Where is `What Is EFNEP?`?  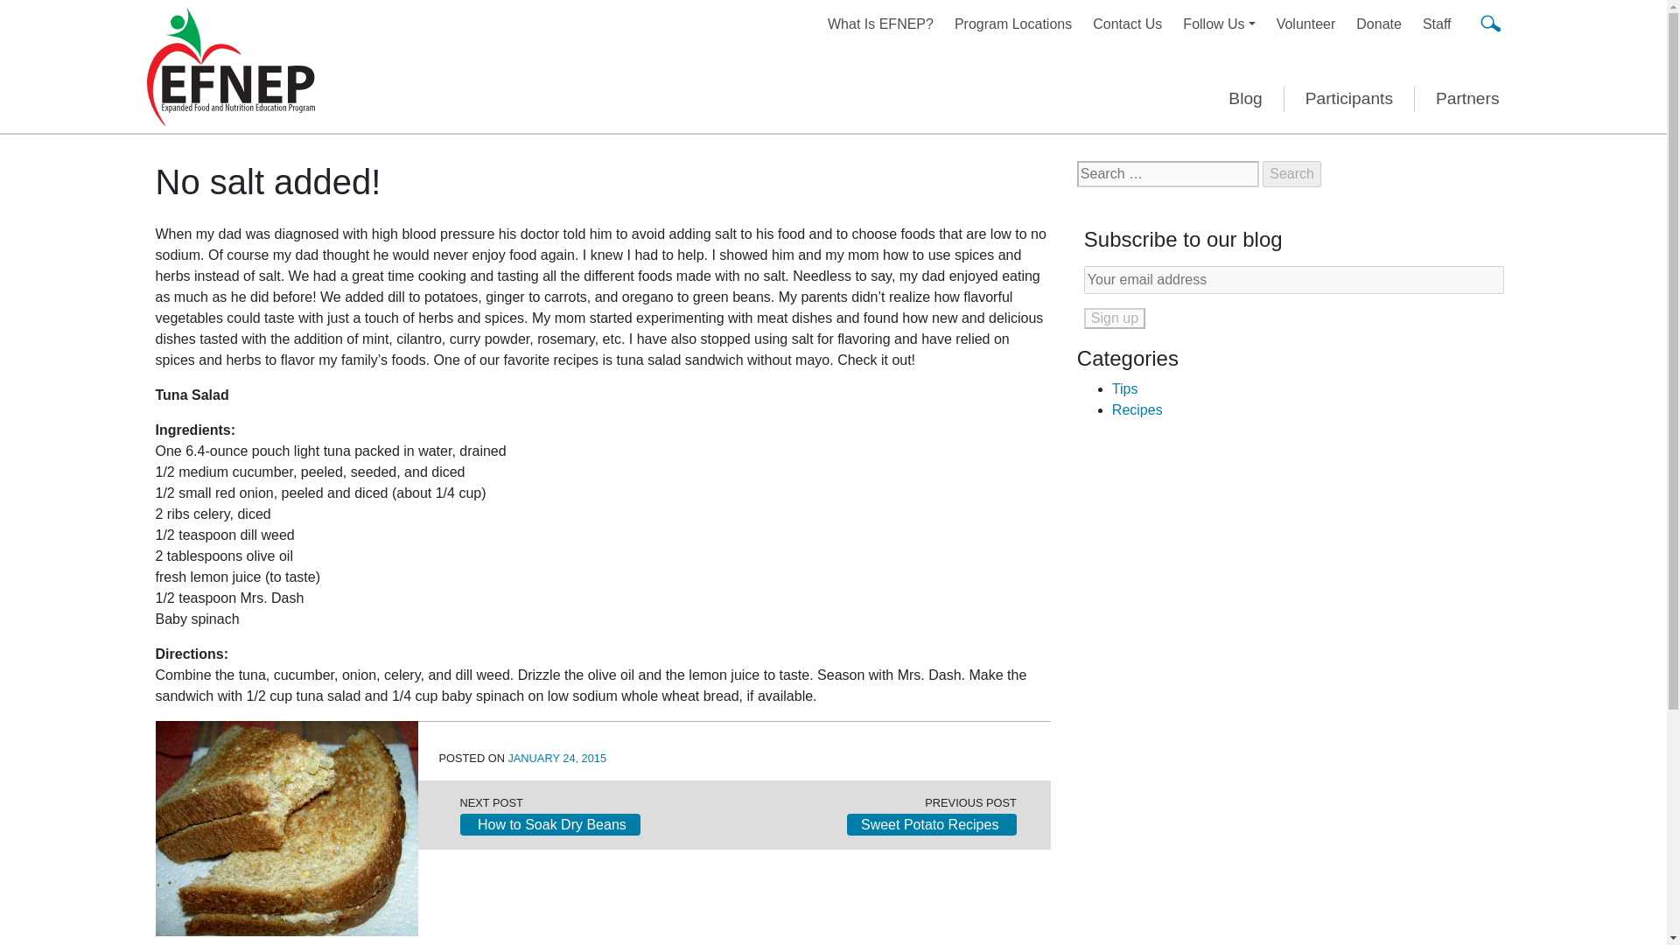 What Is EFNEP? is located at coordinates (880, 24).